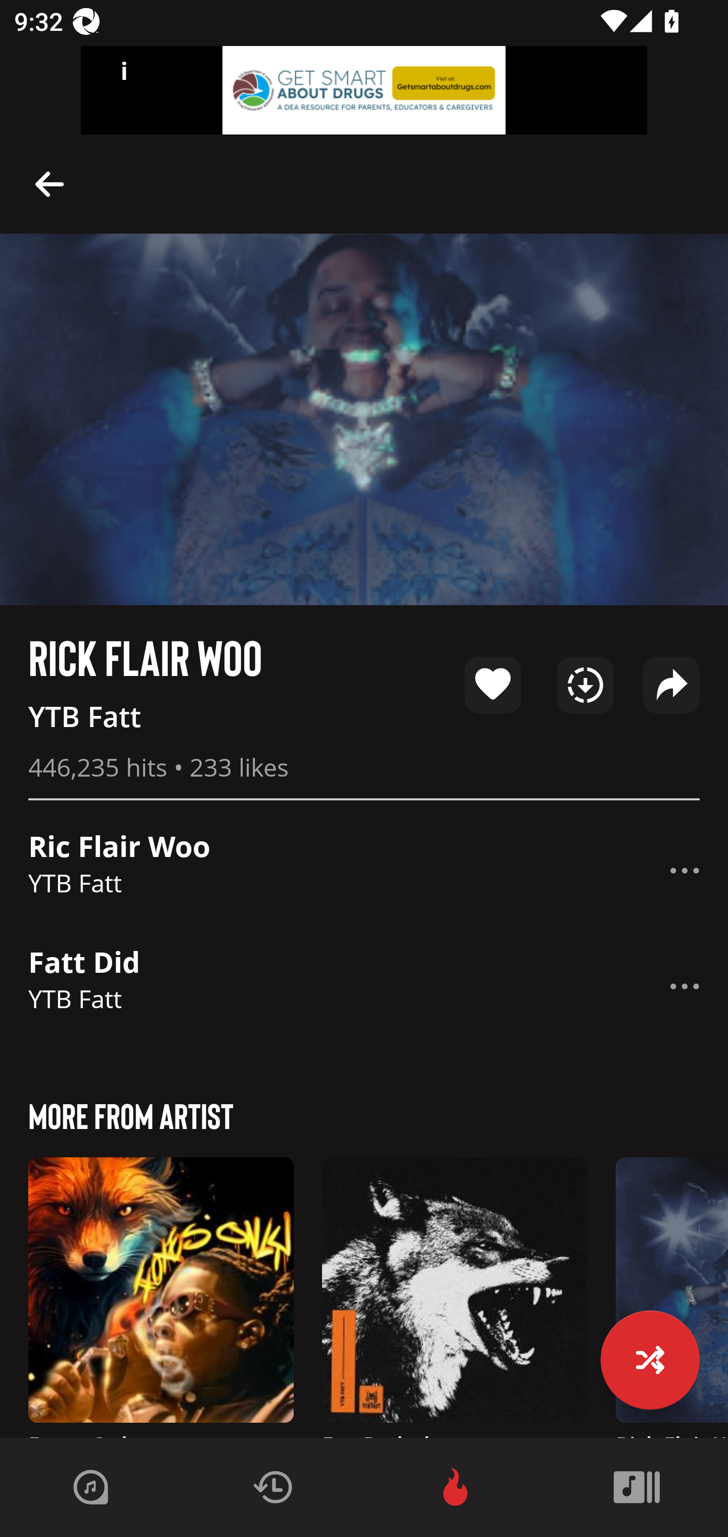  Describe the element at coordinates (364, 986) in the screenshot. I see `Fatt Did YTB Fatt Description` at that location.